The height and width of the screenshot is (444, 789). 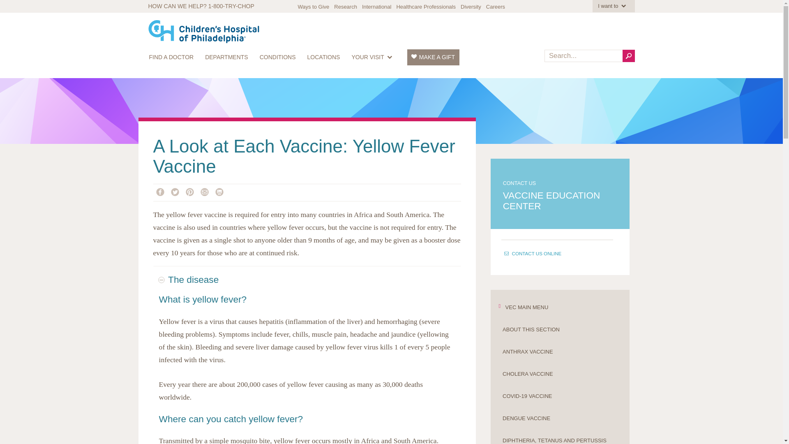 I want to click on Careers, so click(x=495, y=7).